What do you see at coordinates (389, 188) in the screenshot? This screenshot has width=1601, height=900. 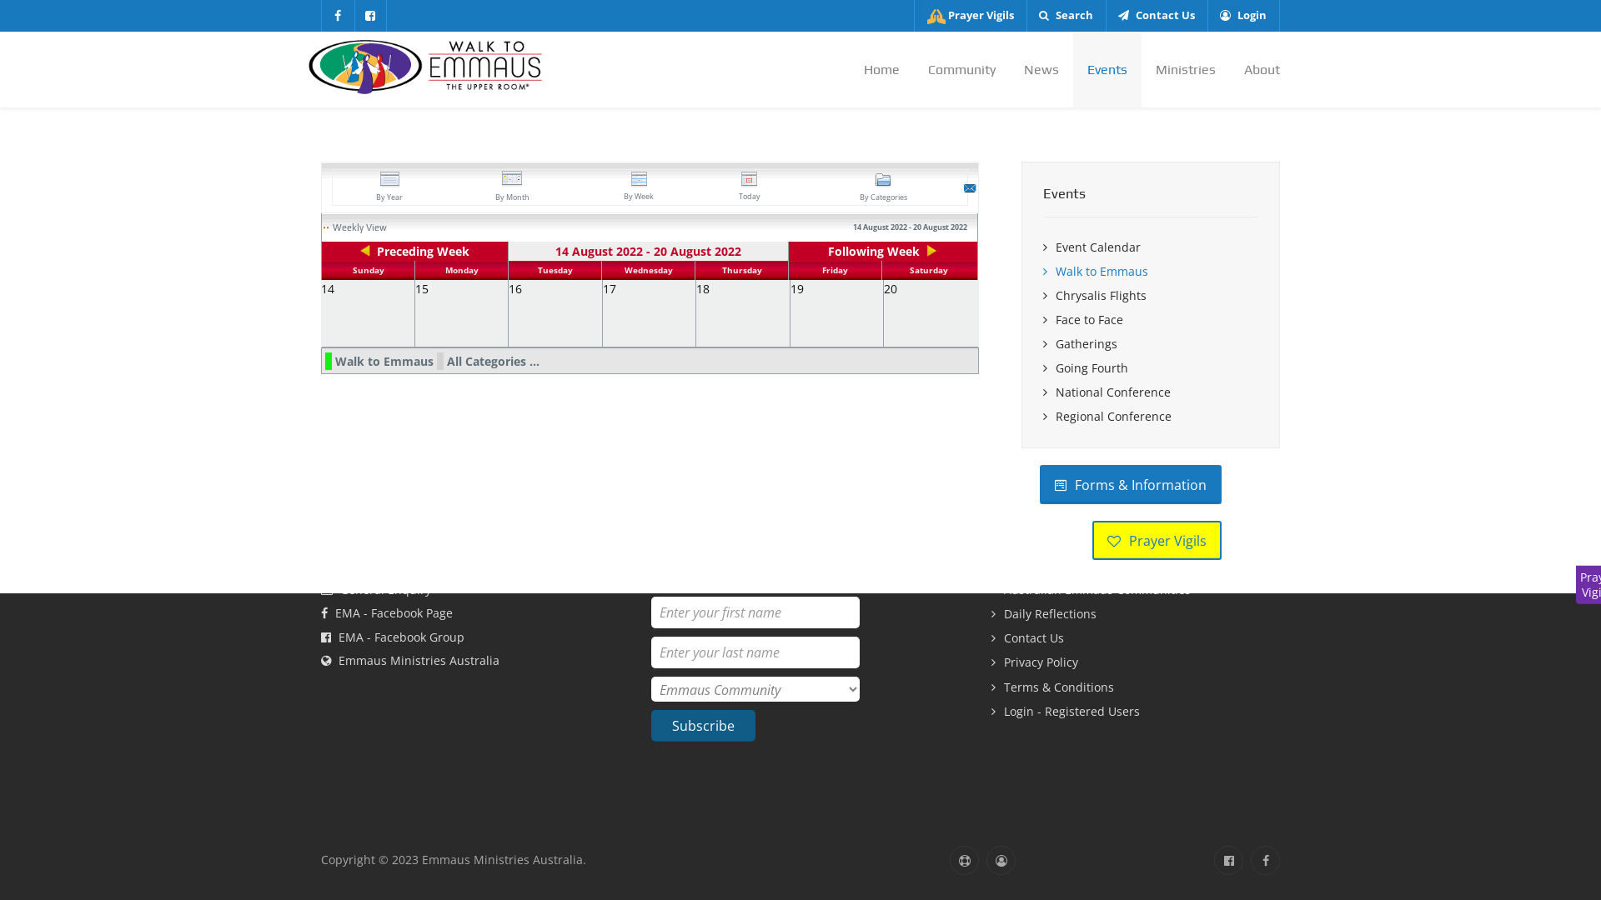 I see `By Year` at bounding box center [389, 188].